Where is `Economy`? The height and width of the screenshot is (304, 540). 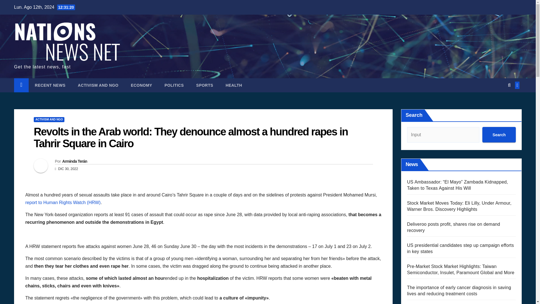 Economy is located at coordinates (141, 85).